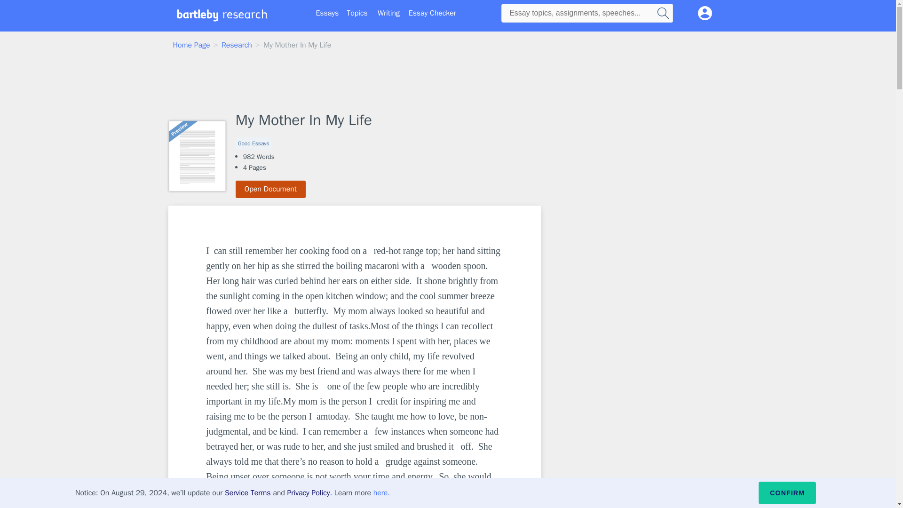 The width and height of the screenshot is (903, 508). What do you see at coordinates (357, 13) in the screenshot?
I see `Topics` at bounding box center [357, 13].